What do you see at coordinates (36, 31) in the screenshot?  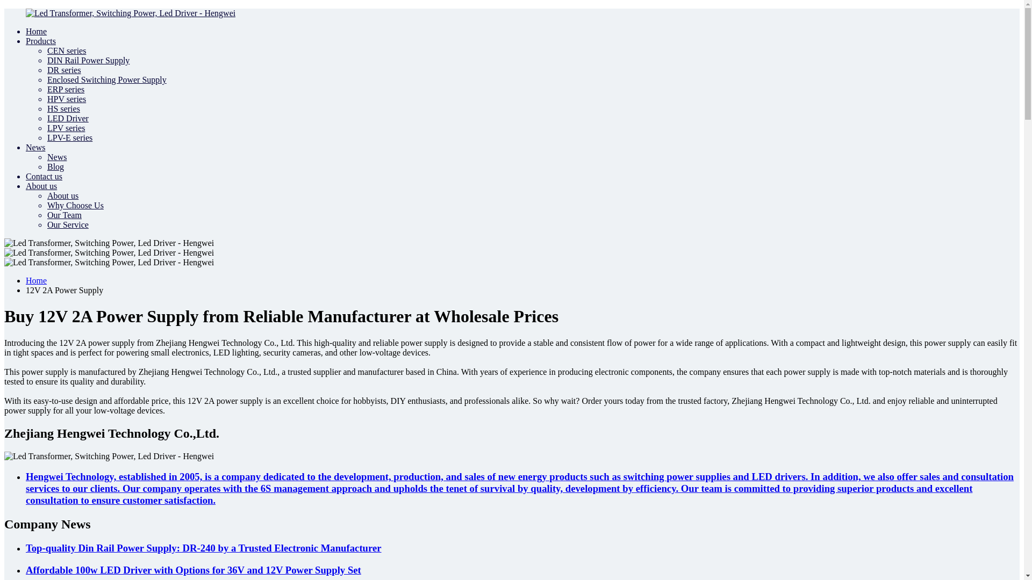 I see `Home` at bounding box center [36, 31].